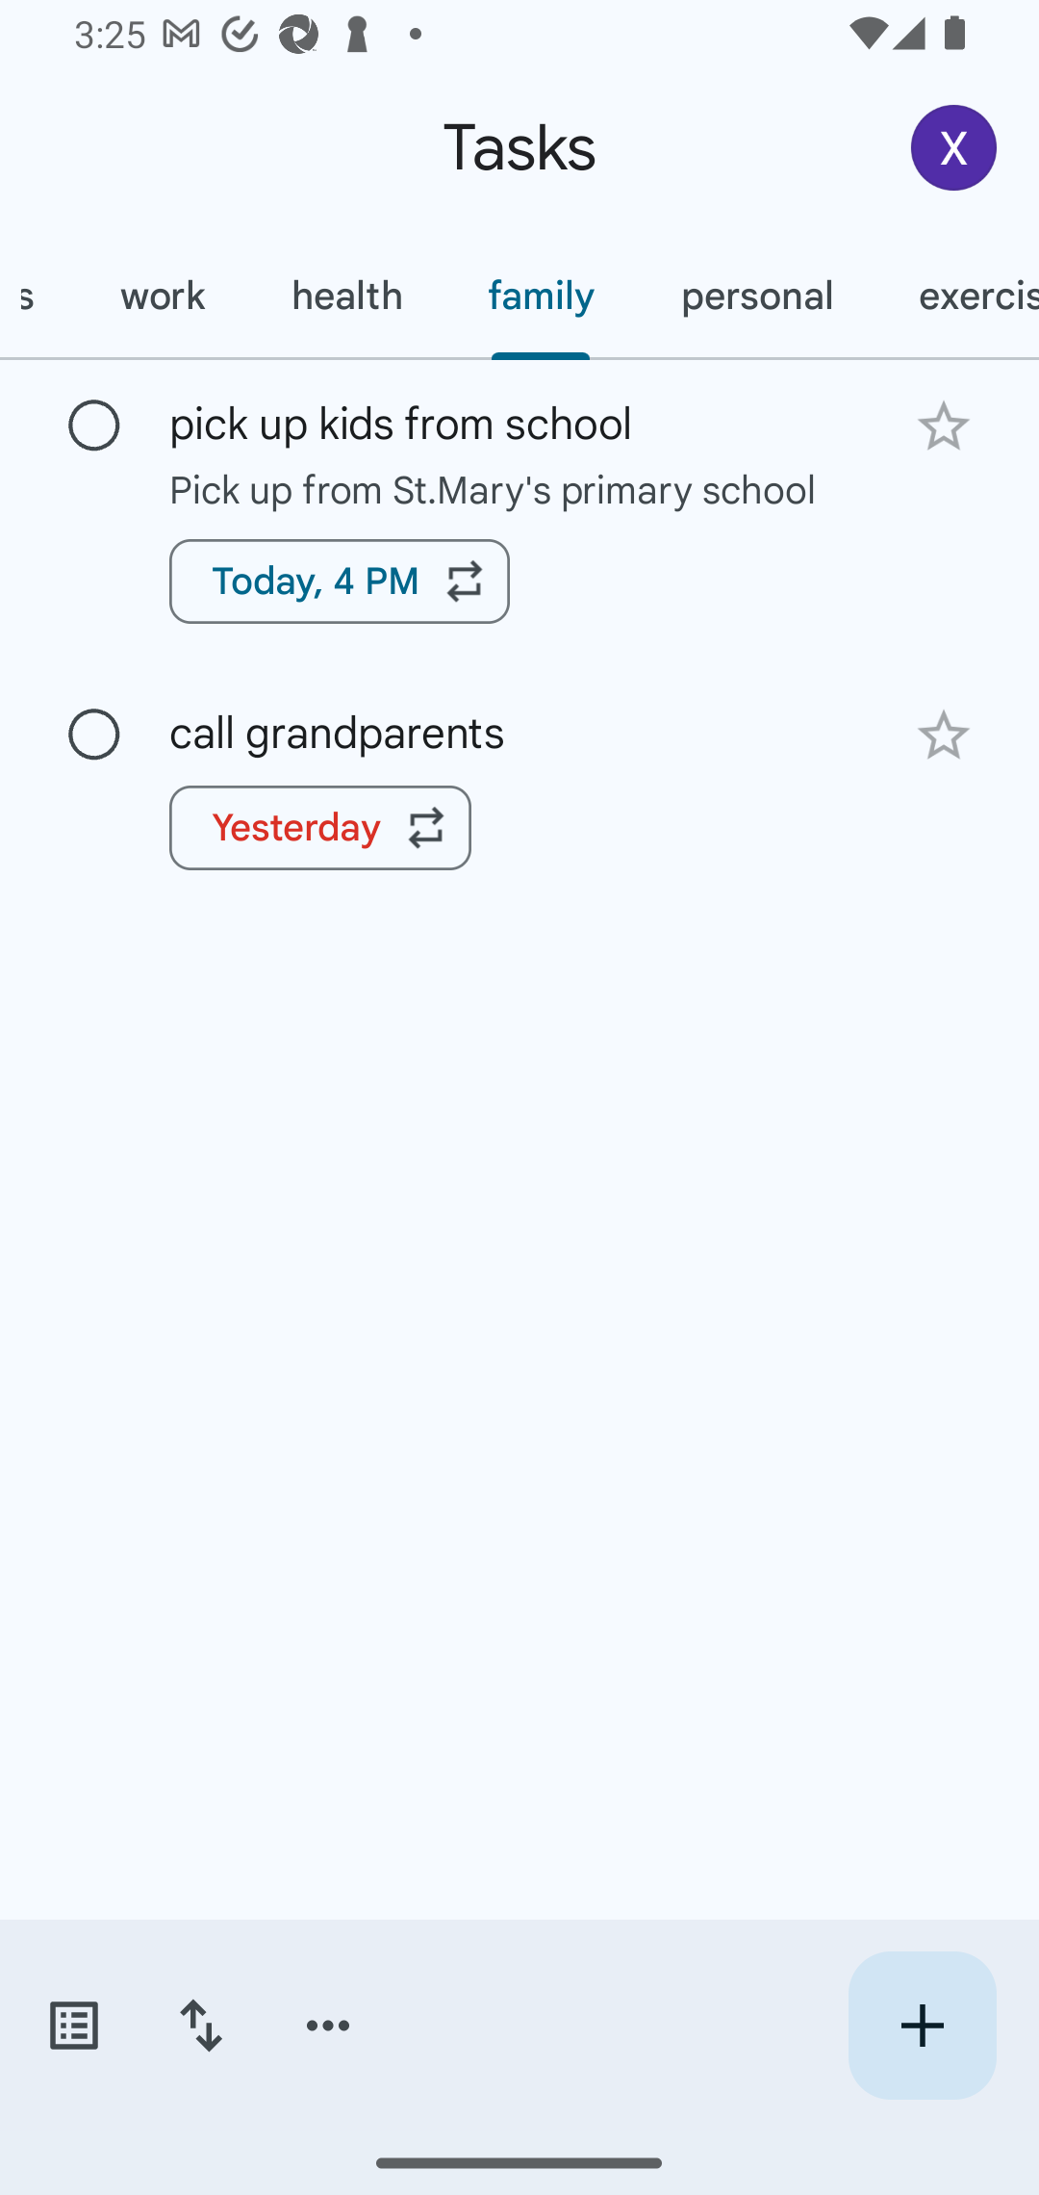 This screenshot has height=2195, width=1039. Describe the element at coordinates (94, 426) in the screenshot. I see `Mark as complete` at that location.